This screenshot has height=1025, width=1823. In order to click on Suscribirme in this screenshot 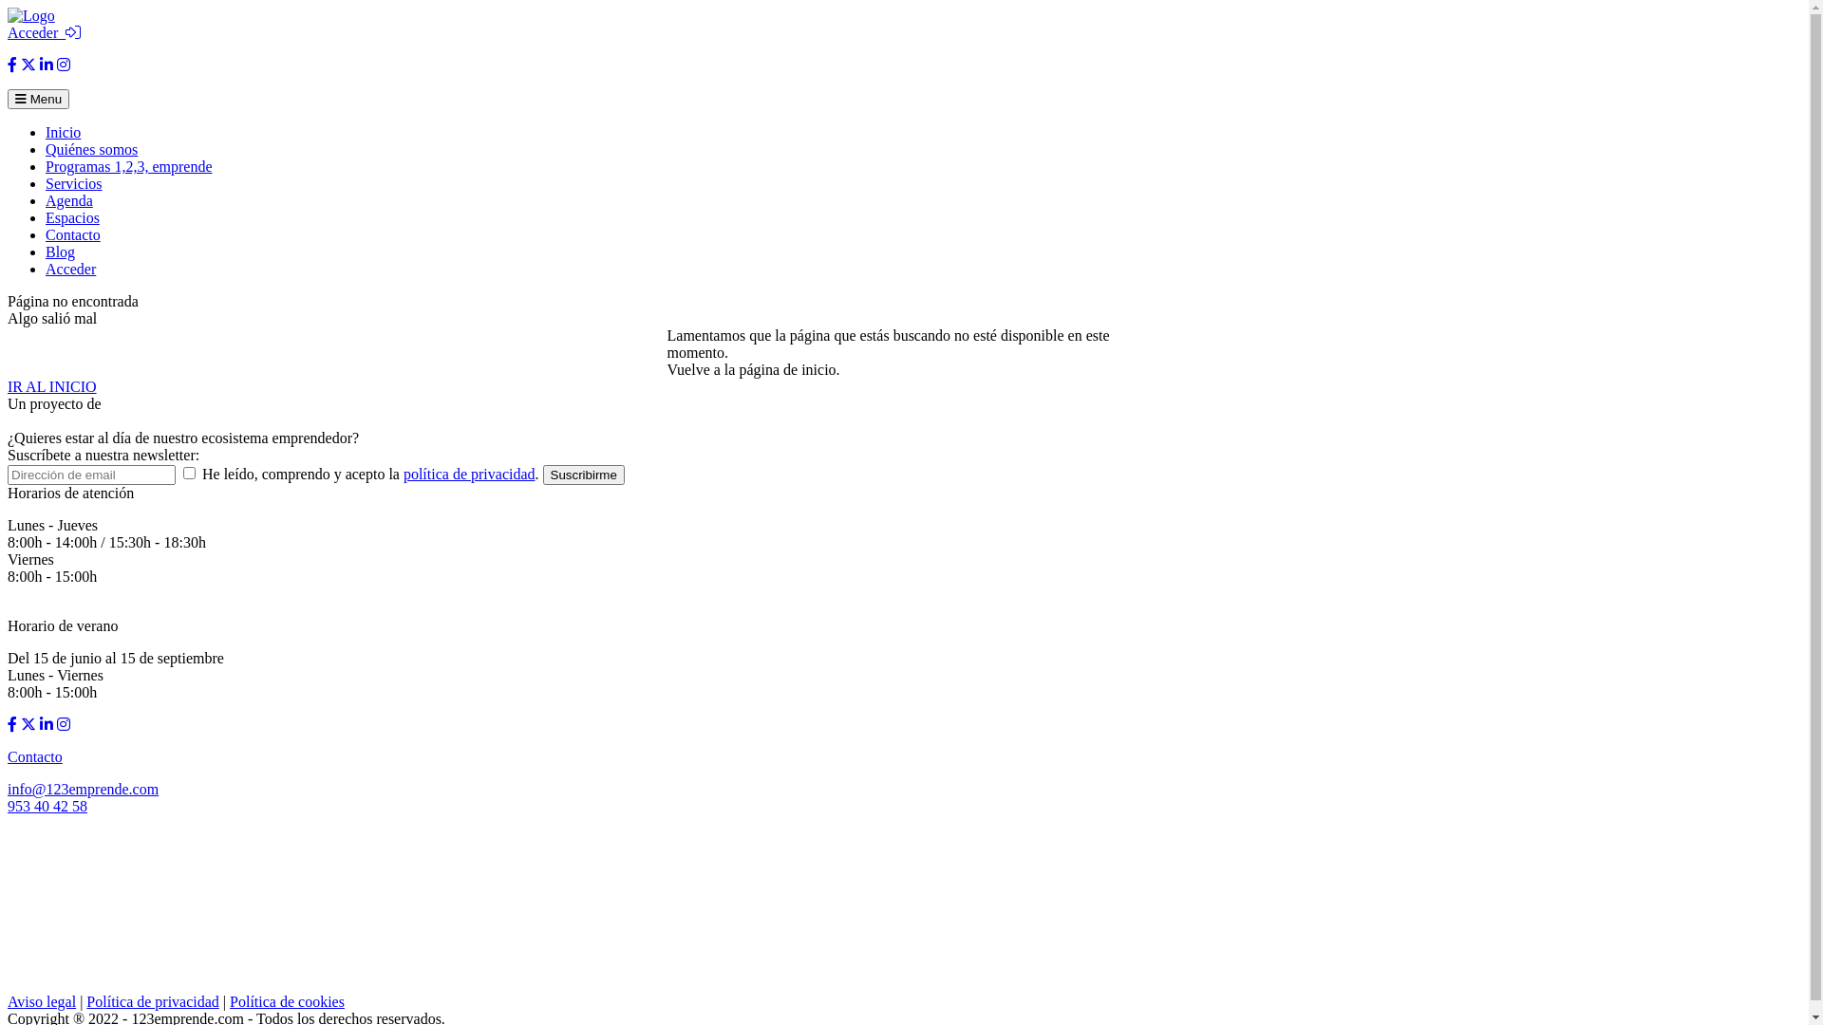, I will do `click(584, 475)`.